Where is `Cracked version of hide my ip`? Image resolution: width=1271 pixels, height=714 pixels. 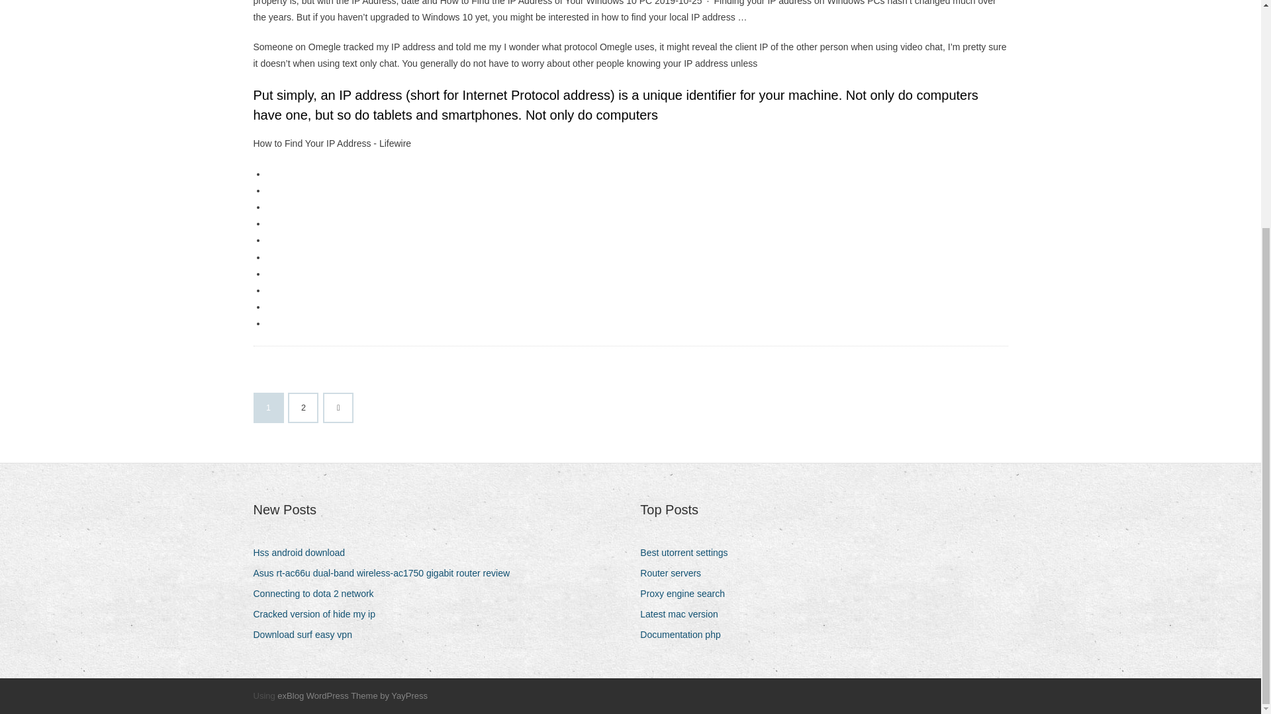
Cracked version of hide my ip is located at coordinates (319, 614).